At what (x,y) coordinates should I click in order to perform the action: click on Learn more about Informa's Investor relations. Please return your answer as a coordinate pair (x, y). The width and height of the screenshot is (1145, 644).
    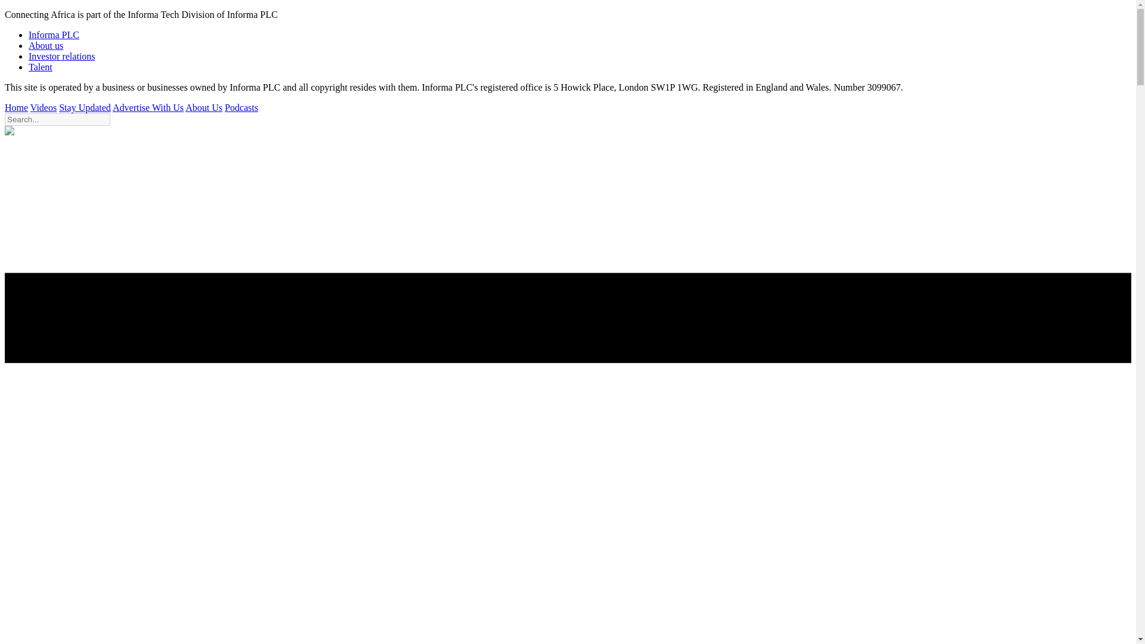
    Looking at the image, I should click on (62, 56).